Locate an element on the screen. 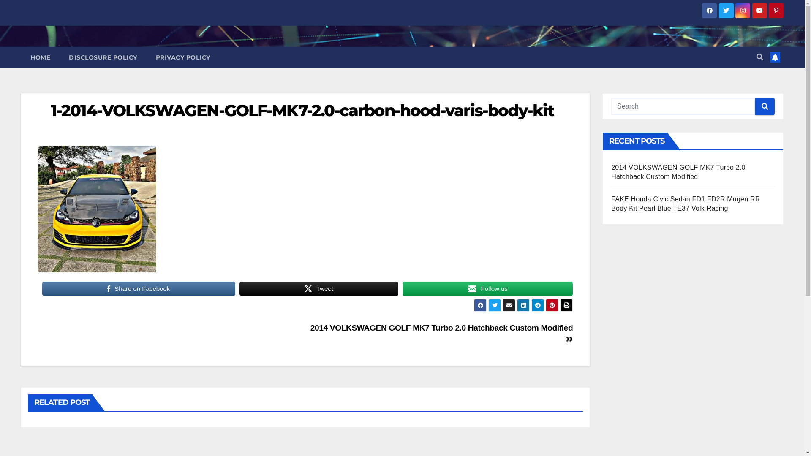 The image size is (811, 456). Tweet is located at coordinates (319, 289).